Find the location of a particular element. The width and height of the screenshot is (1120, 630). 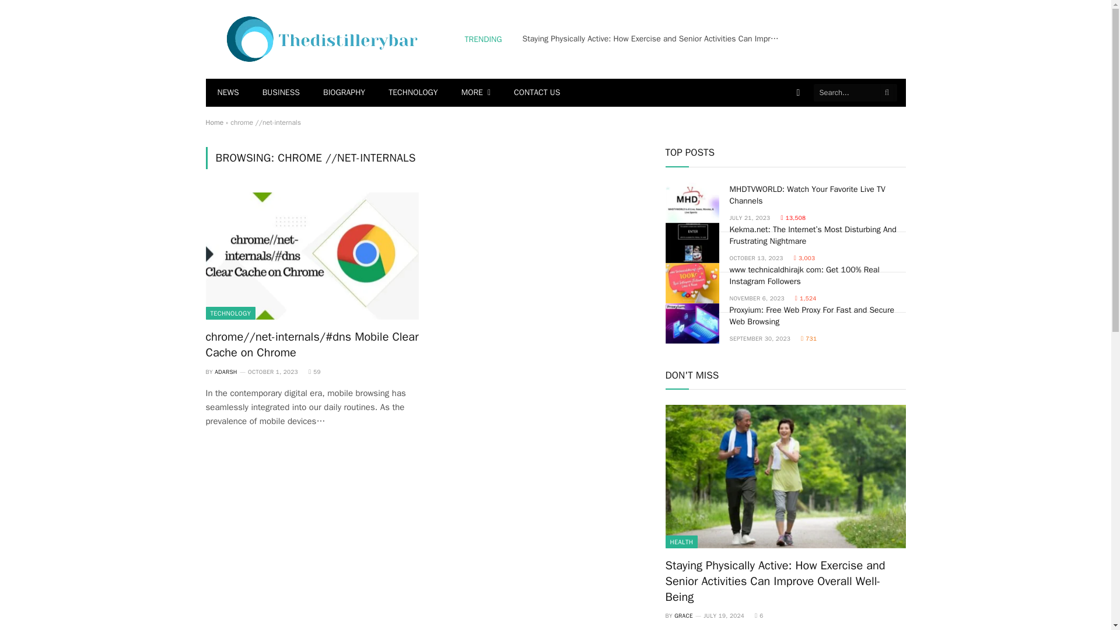

3003 Article Views is located at coordinates (804, 258).